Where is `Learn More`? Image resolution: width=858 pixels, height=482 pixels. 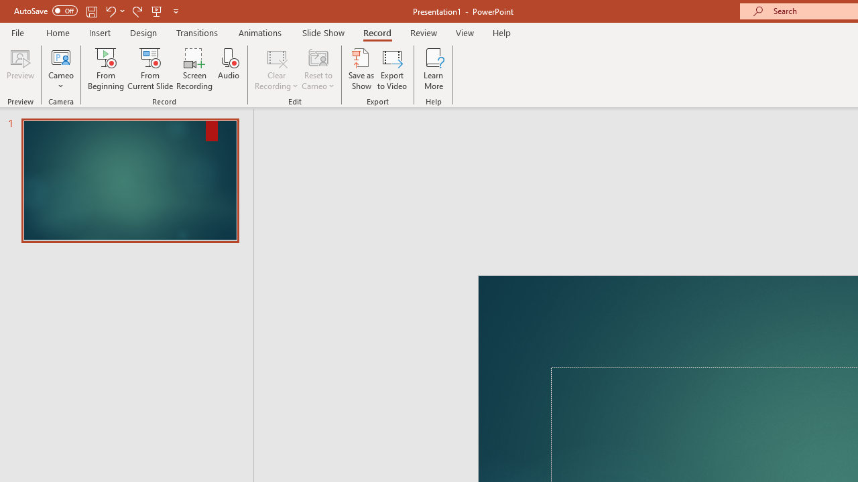
Learn More is located at coordinates (433, 68).